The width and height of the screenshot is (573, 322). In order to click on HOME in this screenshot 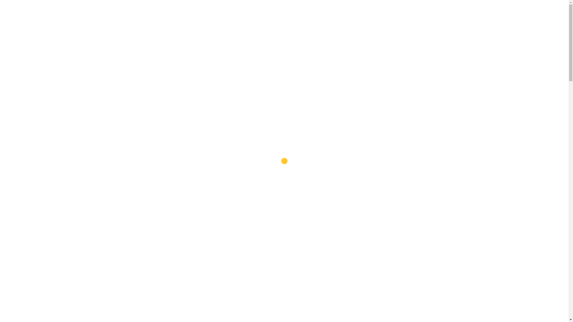, I will do `click(329, 36)`.